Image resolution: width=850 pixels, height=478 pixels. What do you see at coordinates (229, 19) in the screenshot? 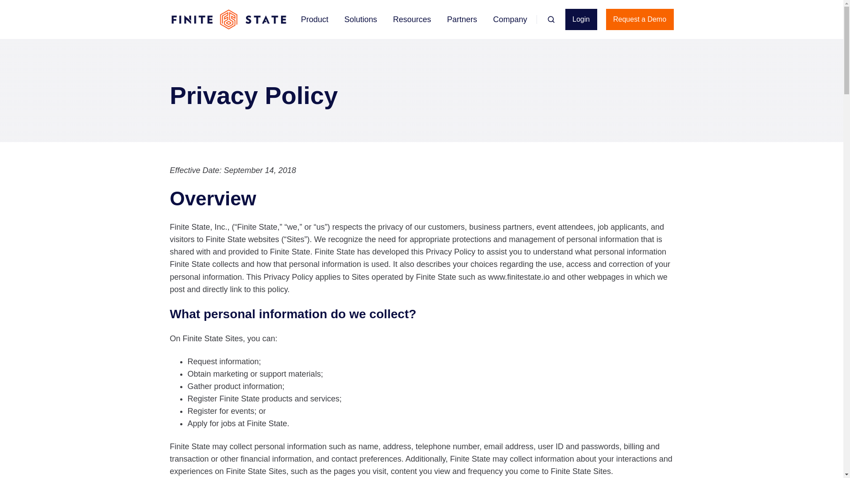
I see `FS-Logo-Final-03` at bounding box center [229, 19].